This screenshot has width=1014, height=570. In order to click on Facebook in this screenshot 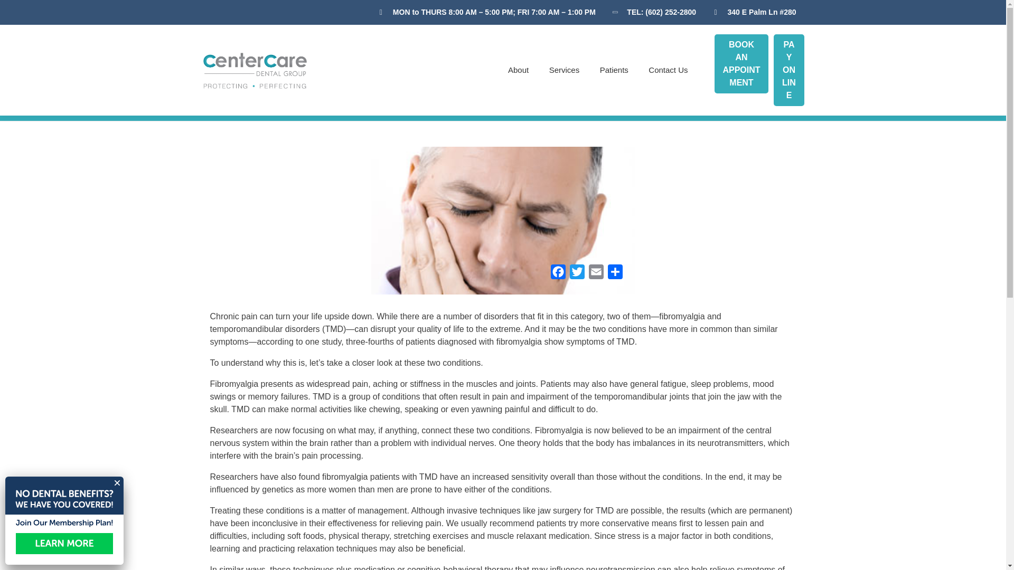, I will do `click(558, 274)`.